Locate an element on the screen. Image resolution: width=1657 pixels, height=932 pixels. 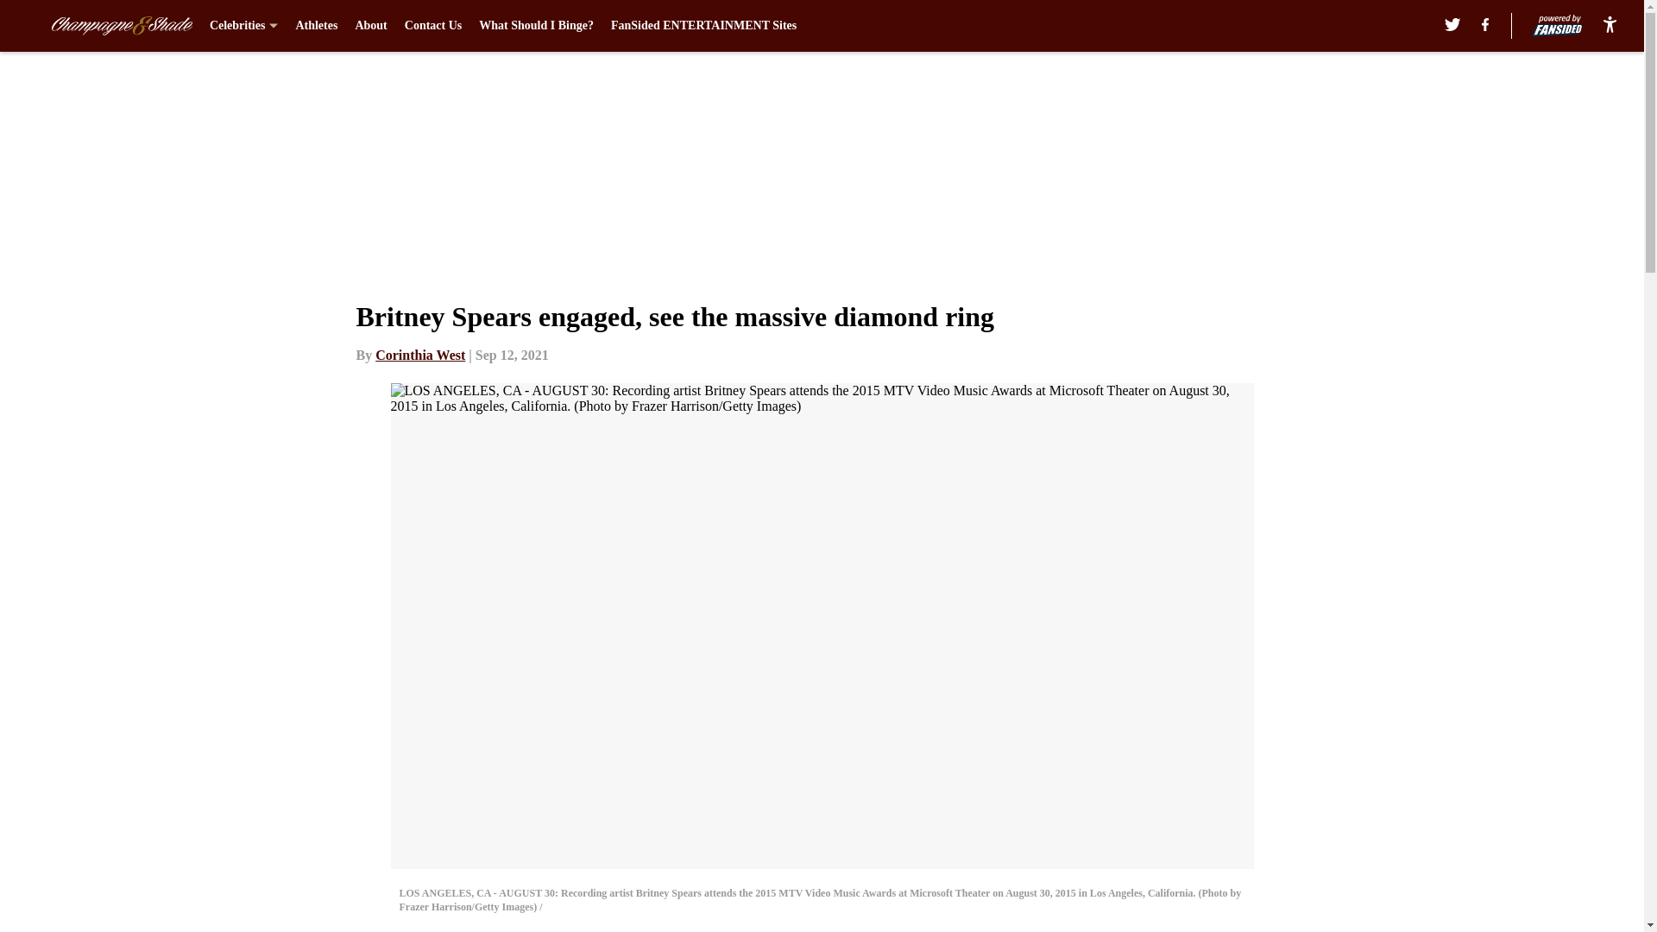
What Should I Binge? is located at coordinates (535, 26).